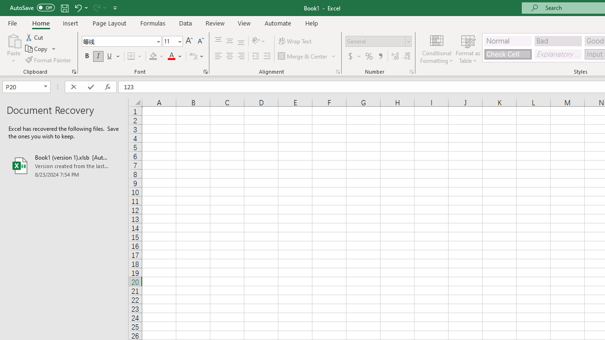 Image resolution: width=605 pixels, height=340 pixels. Describe the element at coordinates (156, 57) in the screenshot. I see `Fill Color` at that location.